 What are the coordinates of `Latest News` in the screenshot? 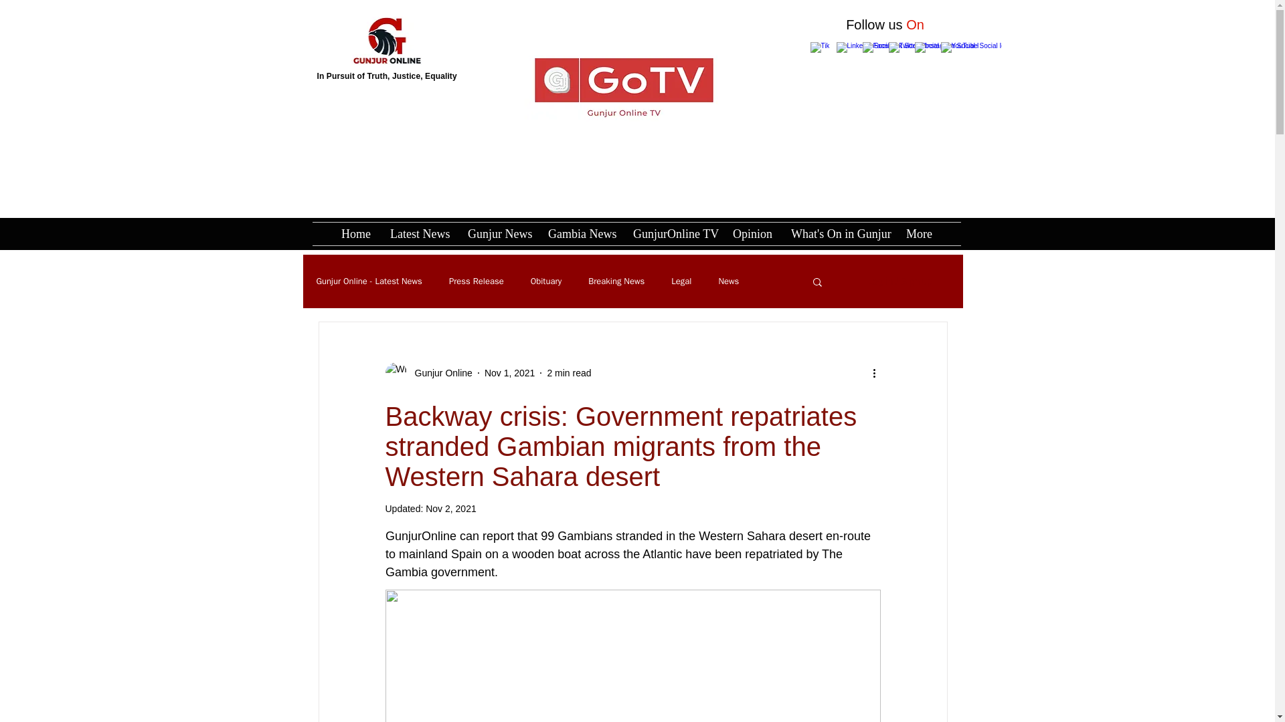 It's located at (419, 234).